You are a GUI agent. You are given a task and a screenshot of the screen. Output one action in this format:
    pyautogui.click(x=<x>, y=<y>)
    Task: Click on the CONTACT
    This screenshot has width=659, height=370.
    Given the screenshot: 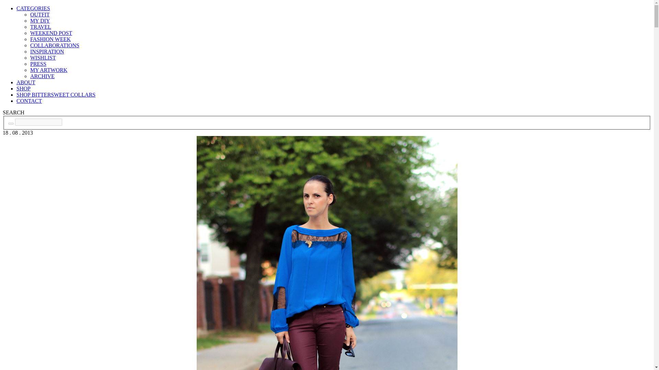 What is the action you would take?
    pyautogui.click(x=29, y=101)
    